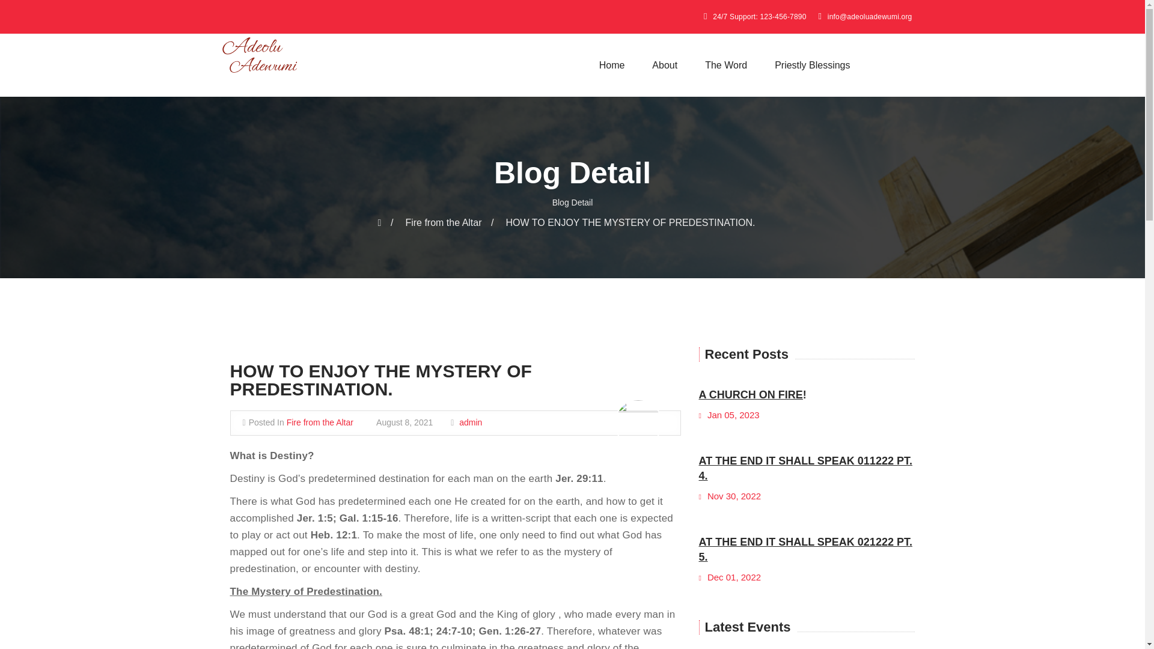 The width and height of the screenshot is (1154, 649). Describe the element at coordinates (813, 65) in the screenshot. I see `Priestly Blessings` at that location.